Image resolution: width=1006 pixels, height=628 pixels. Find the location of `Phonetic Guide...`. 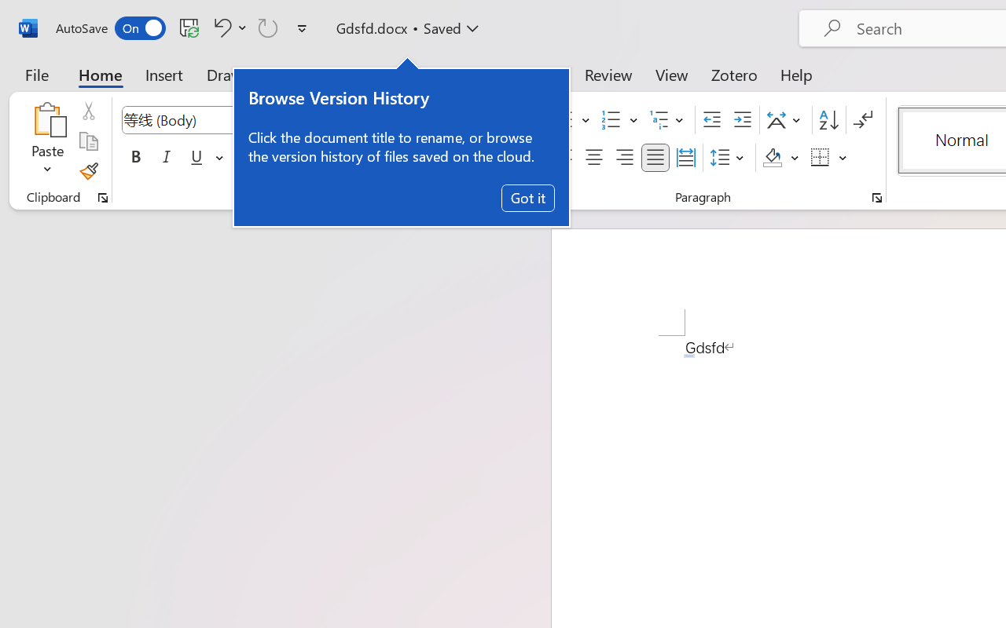

Phonetic Guide... is located at coordinates (486, 120).